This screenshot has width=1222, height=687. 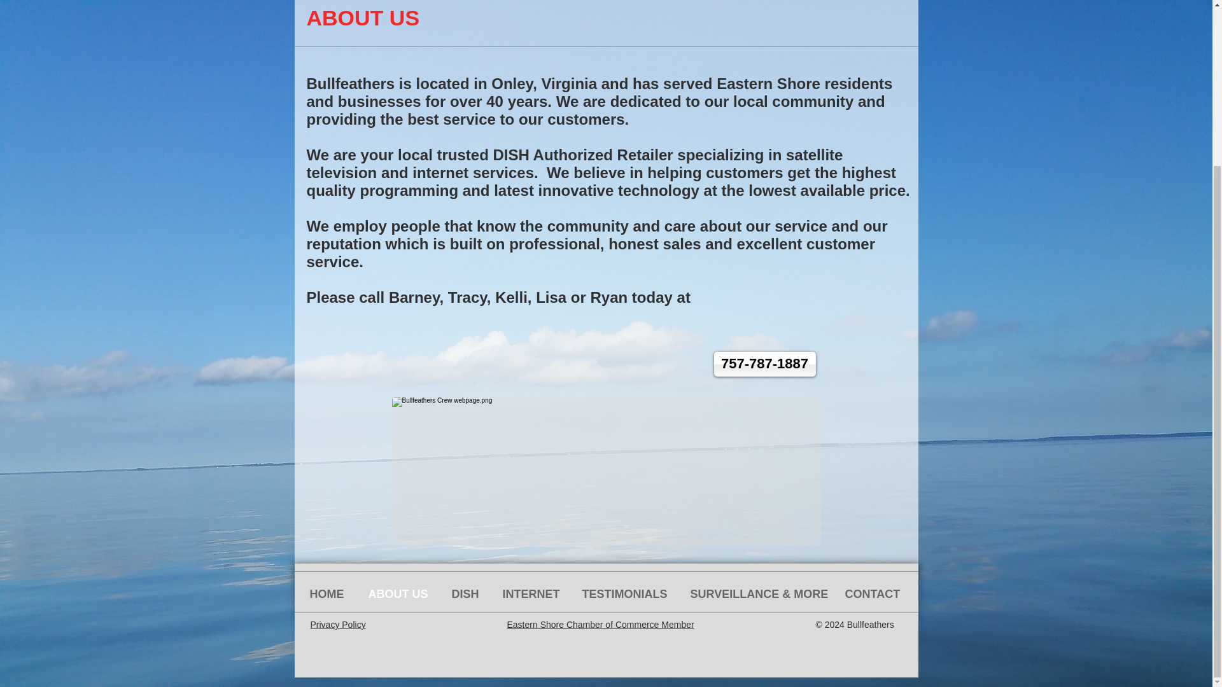 I want to click on TESTIMONIALS, so click(x=626, y=594).